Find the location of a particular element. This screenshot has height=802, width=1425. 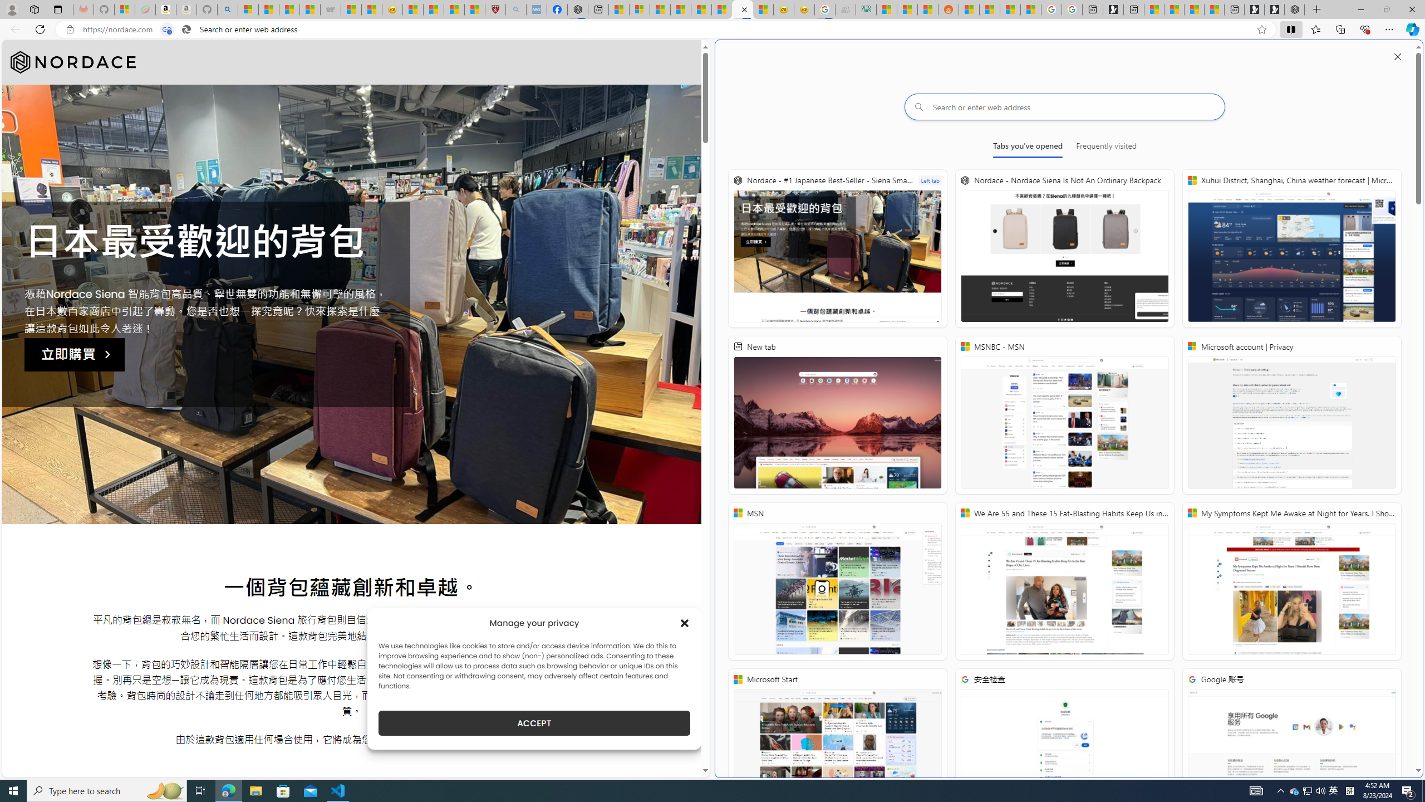

Science - MSN is located at coordinates (454, 9).